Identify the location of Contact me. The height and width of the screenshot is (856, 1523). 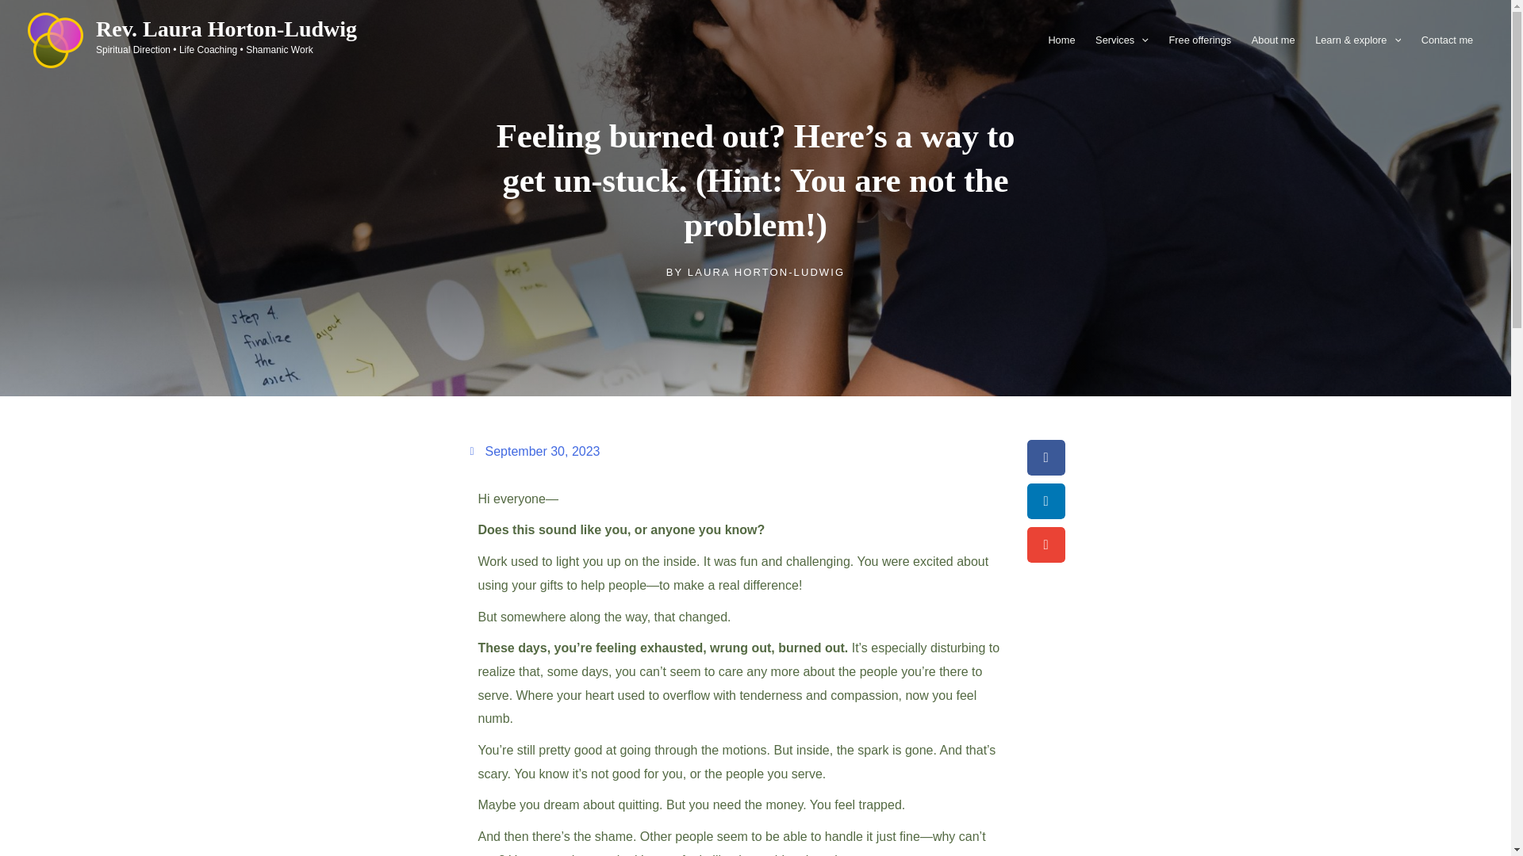
(1447, 40).